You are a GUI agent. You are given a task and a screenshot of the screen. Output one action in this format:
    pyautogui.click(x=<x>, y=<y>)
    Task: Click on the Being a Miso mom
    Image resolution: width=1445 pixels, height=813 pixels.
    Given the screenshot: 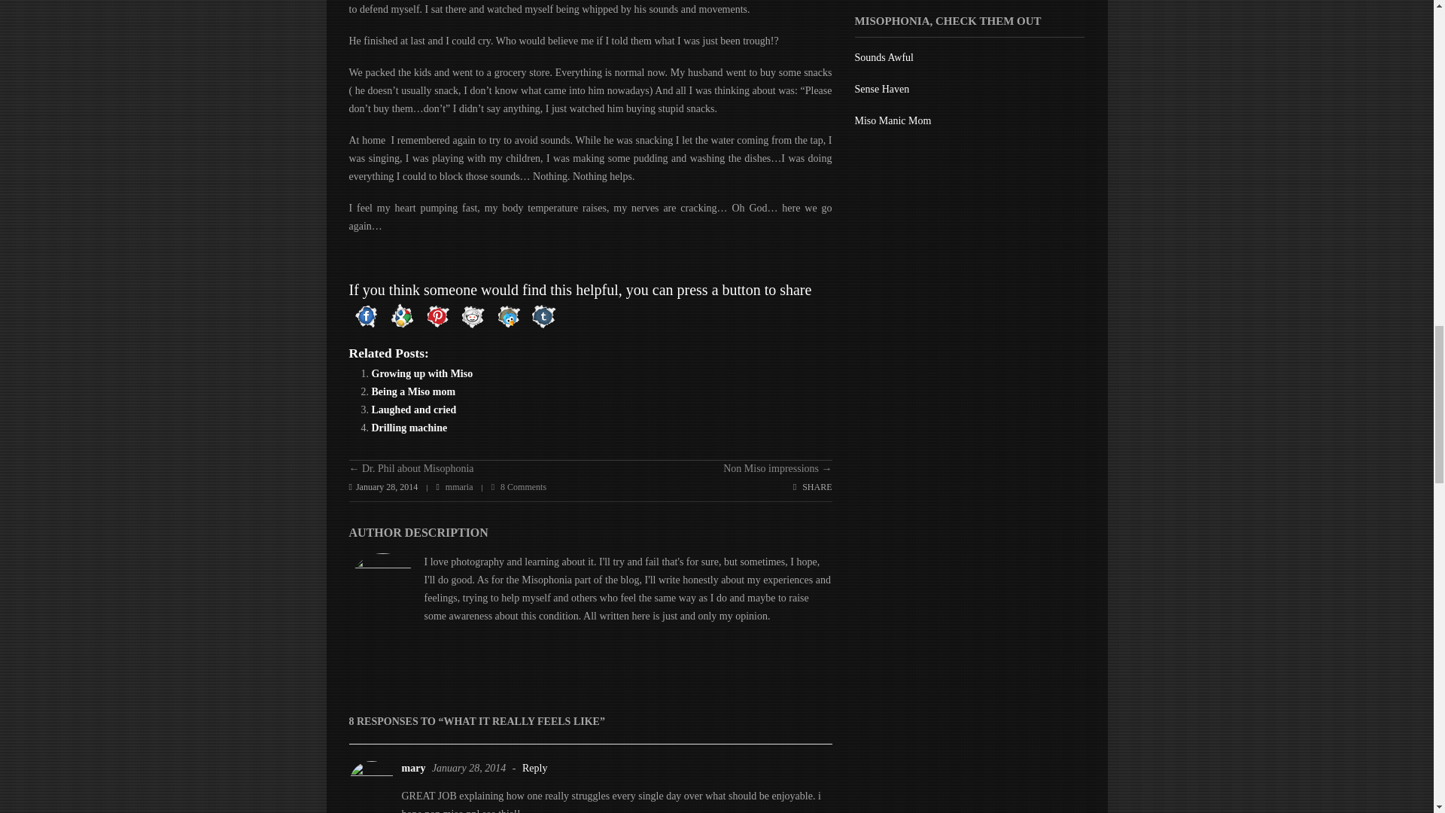 What is the action you would take?
    pyautogui.click(x=414, y=391)
    